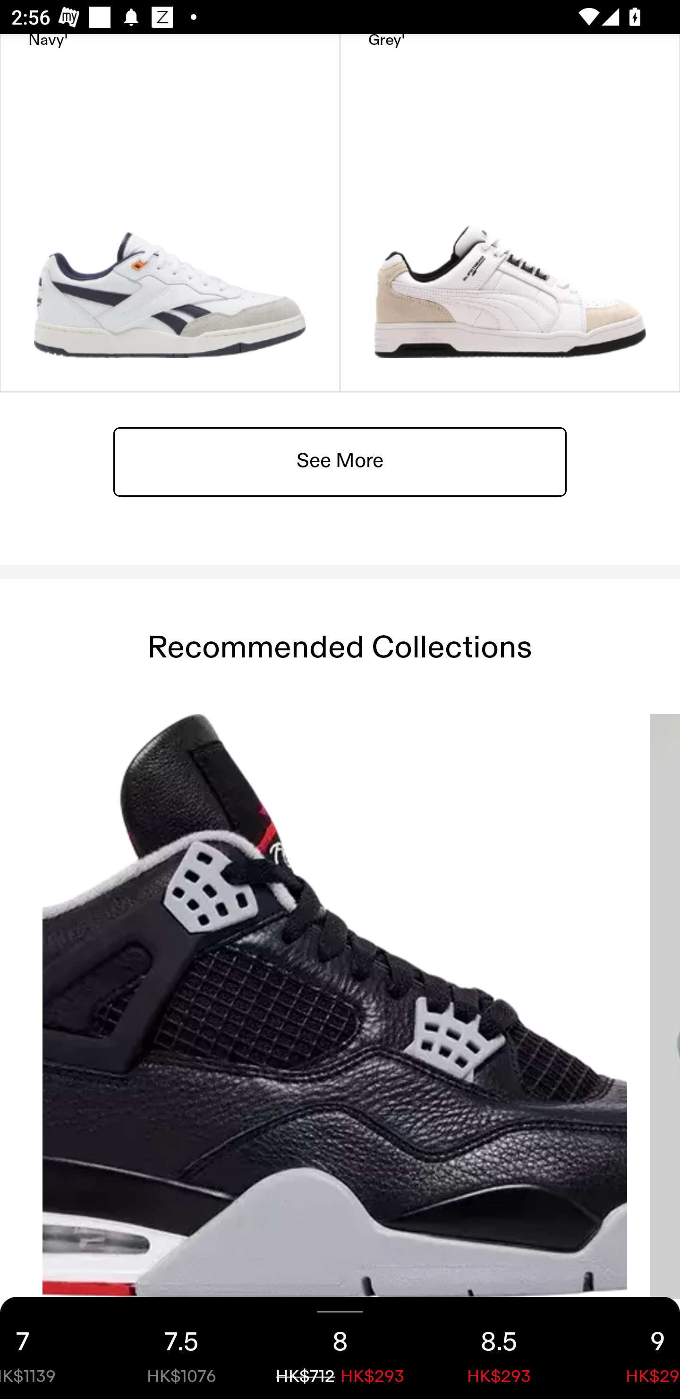 Image resolution: width=680 pixels, height=1399 pixels. Describe the element at coordinates (510, 213) in the screenshot. I see `Slipstream Lo Retro 'White Vaporous Grey'` at that location.